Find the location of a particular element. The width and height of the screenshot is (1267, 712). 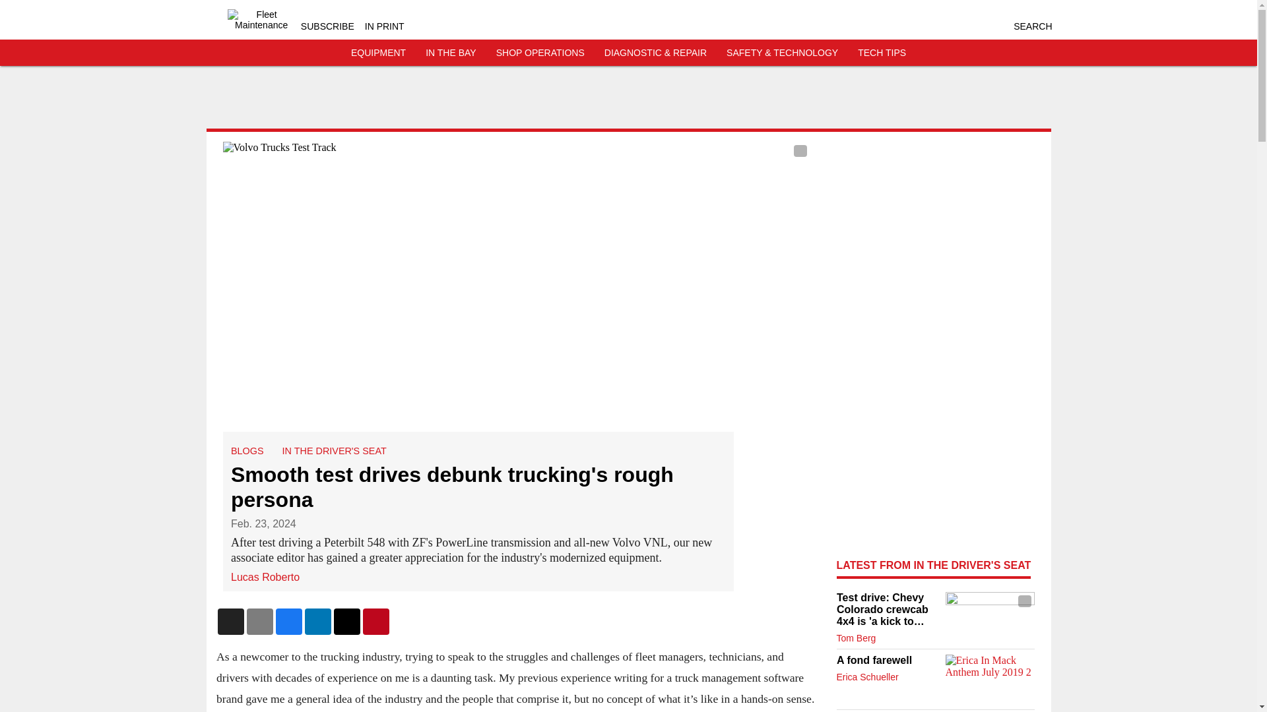

BLOGS is located at coordinates (247, 451).